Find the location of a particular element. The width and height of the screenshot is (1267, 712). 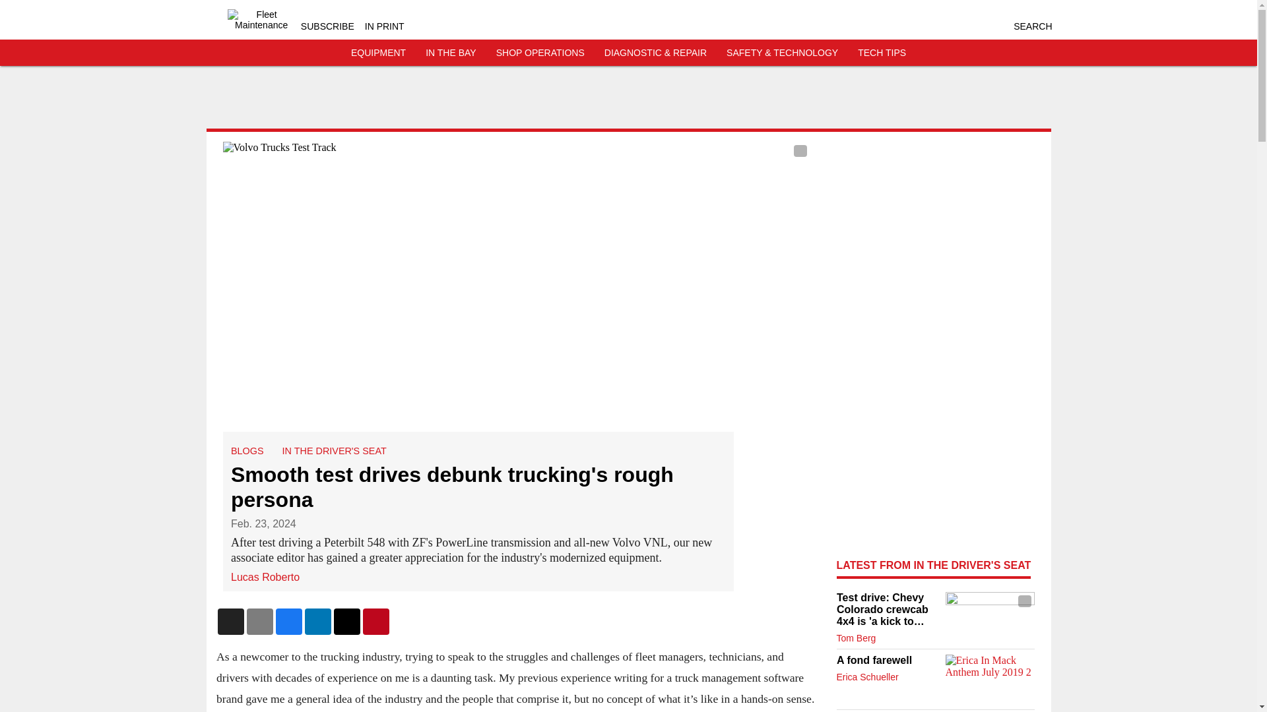

BLOGS is located at coordinates (247, 451).